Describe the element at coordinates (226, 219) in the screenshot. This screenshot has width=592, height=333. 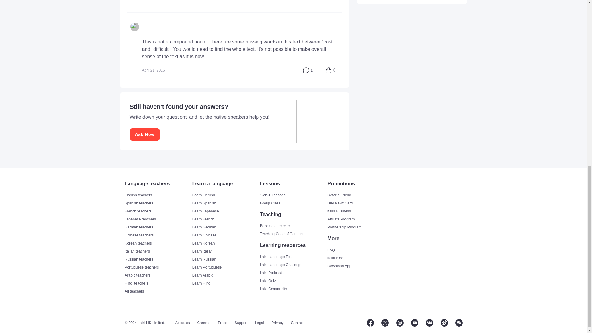
I see `Learn French` at that location.